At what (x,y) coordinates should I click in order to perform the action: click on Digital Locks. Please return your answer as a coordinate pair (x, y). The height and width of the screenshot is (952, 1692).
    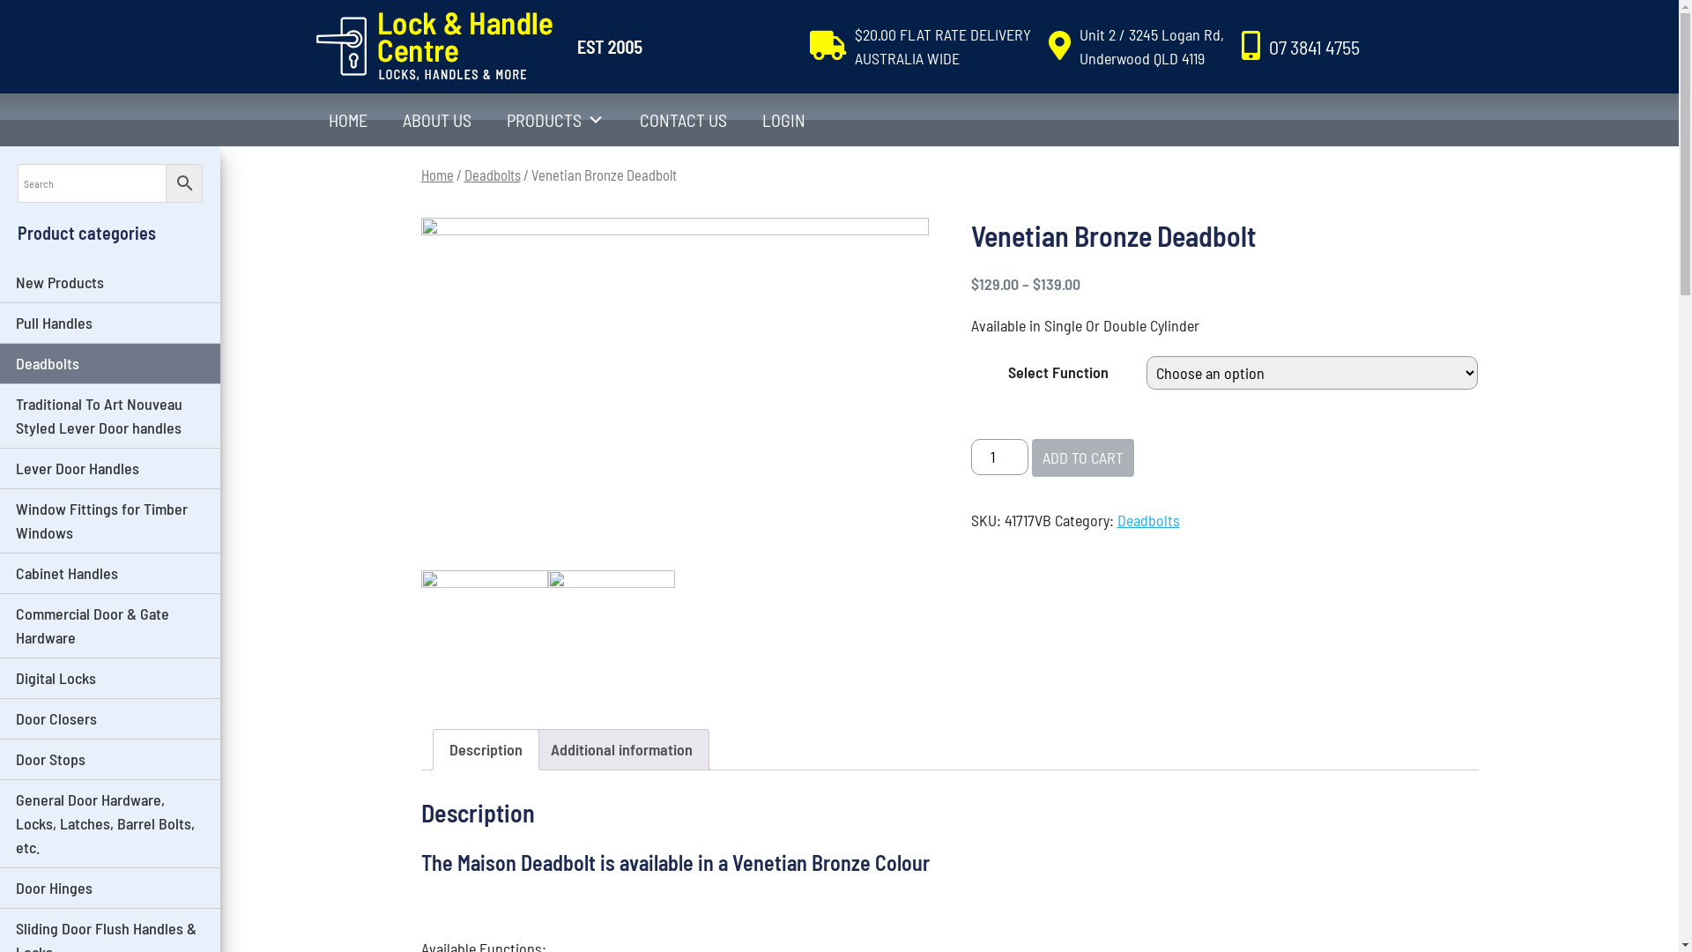
    Looking at the image, I should click on (110, 679).